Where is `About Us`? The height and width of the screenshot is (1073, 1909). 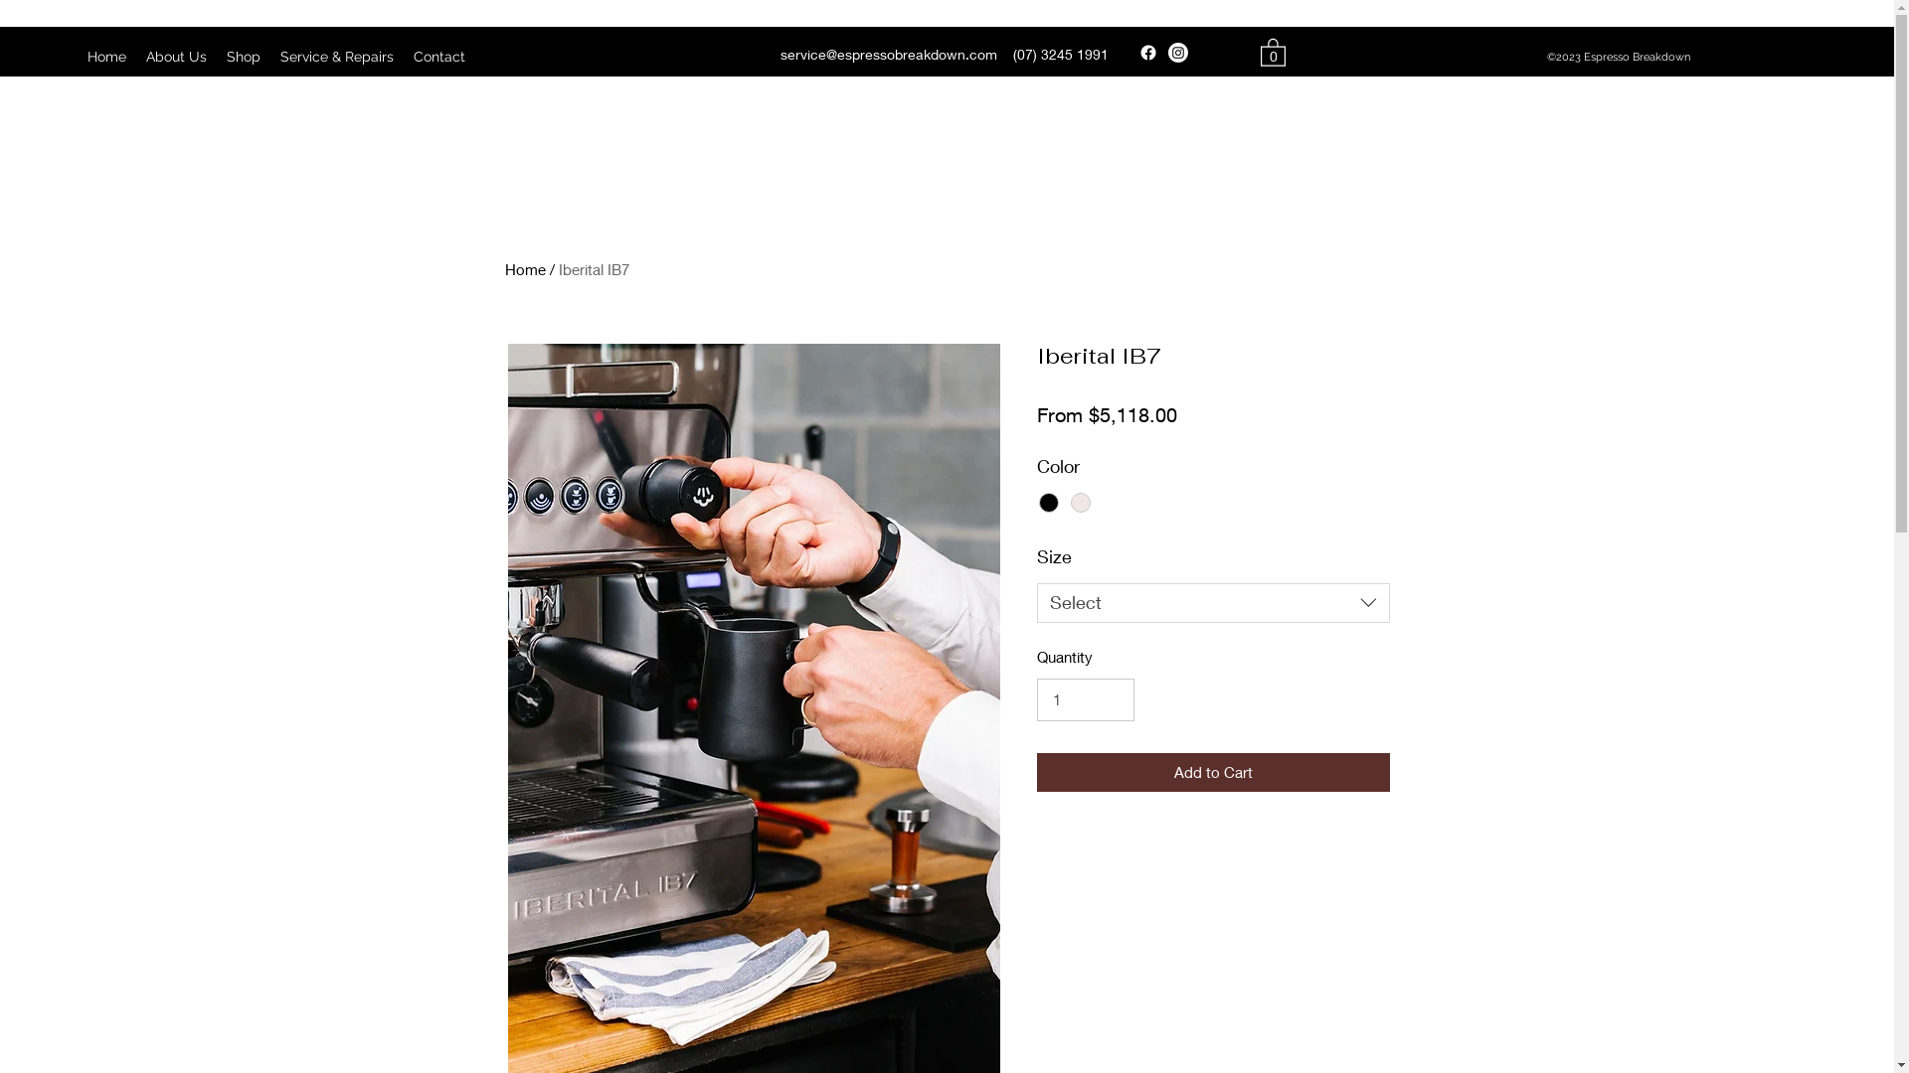
About Us is located at coordinates (177, 57).